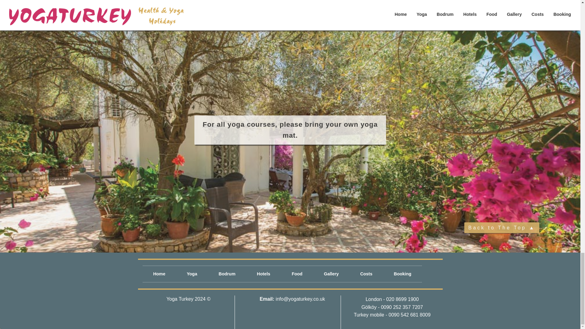 This screenshot has height=329, width=585. What do you see at coordinates (263, 274) in the screenshot?
I see `Hotels` at bounding box center [263, 274].